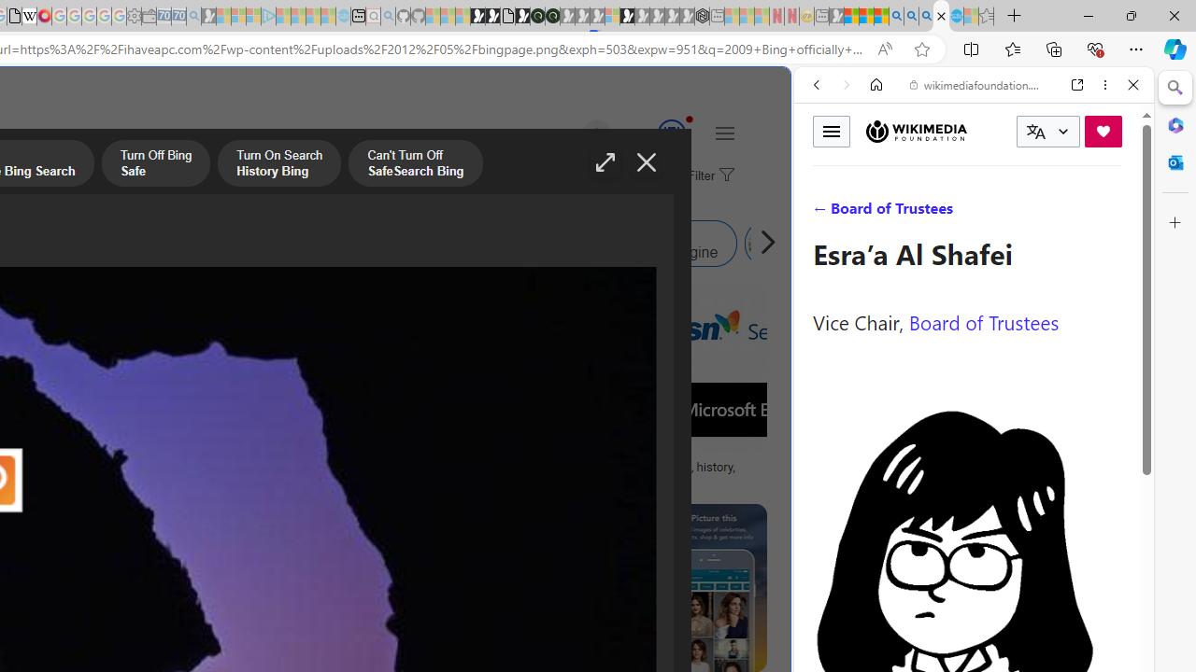 The height and width of the screenshot is (672, 1196). I want to click on Eugene, so click(571, 134).